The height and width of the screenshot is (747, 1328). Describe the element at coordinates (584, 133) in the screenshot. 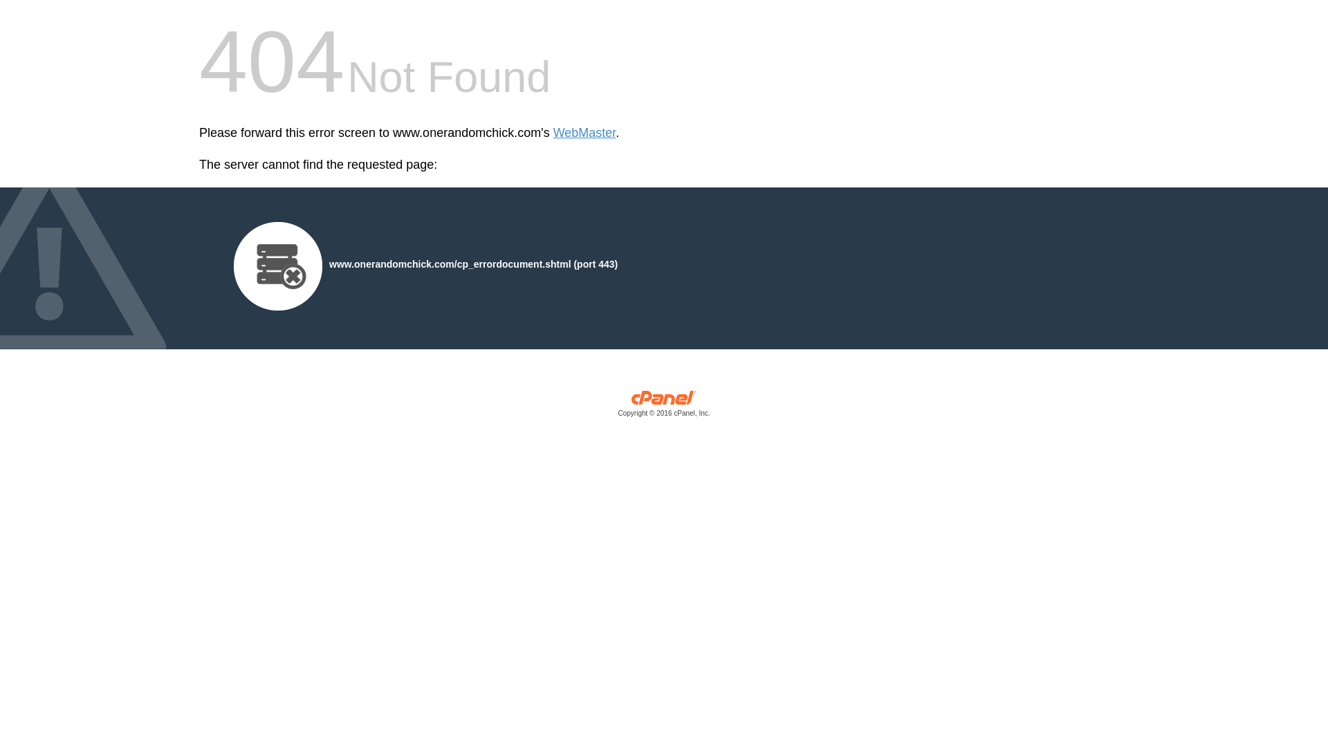

I see `WebMaster` at that location.